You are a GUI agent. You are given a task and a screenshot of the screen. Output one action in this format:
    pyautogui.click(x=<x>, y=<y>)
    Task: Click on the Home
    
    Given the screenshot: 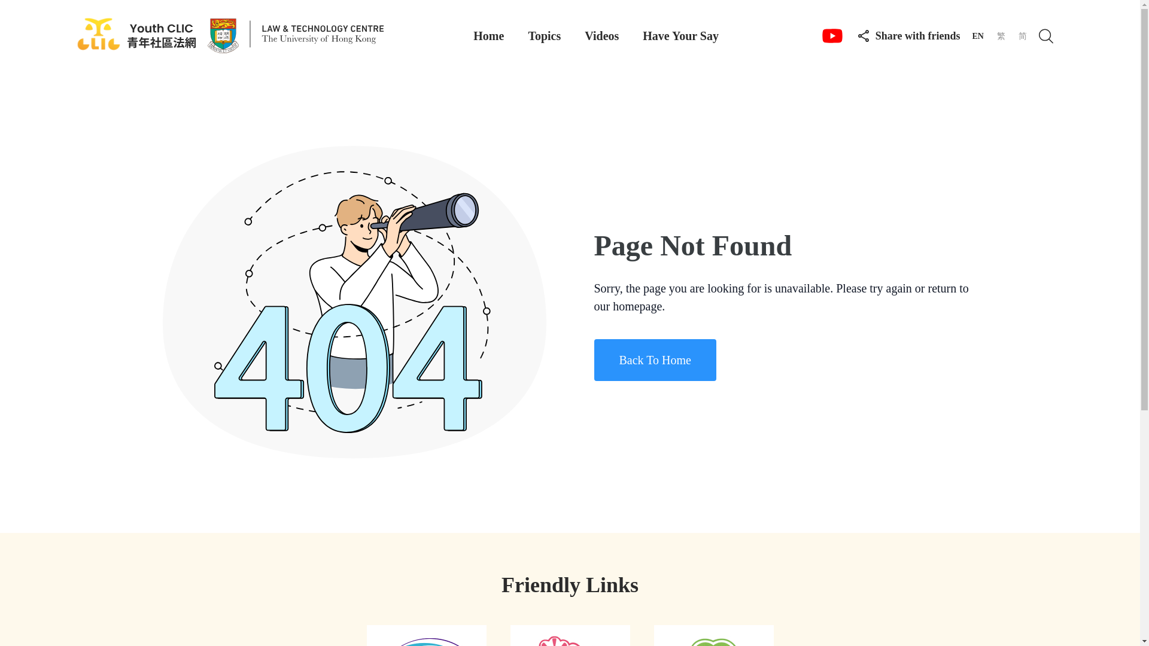 What is the action you would take?
    pyautogui.click(x=488, y=36)
    